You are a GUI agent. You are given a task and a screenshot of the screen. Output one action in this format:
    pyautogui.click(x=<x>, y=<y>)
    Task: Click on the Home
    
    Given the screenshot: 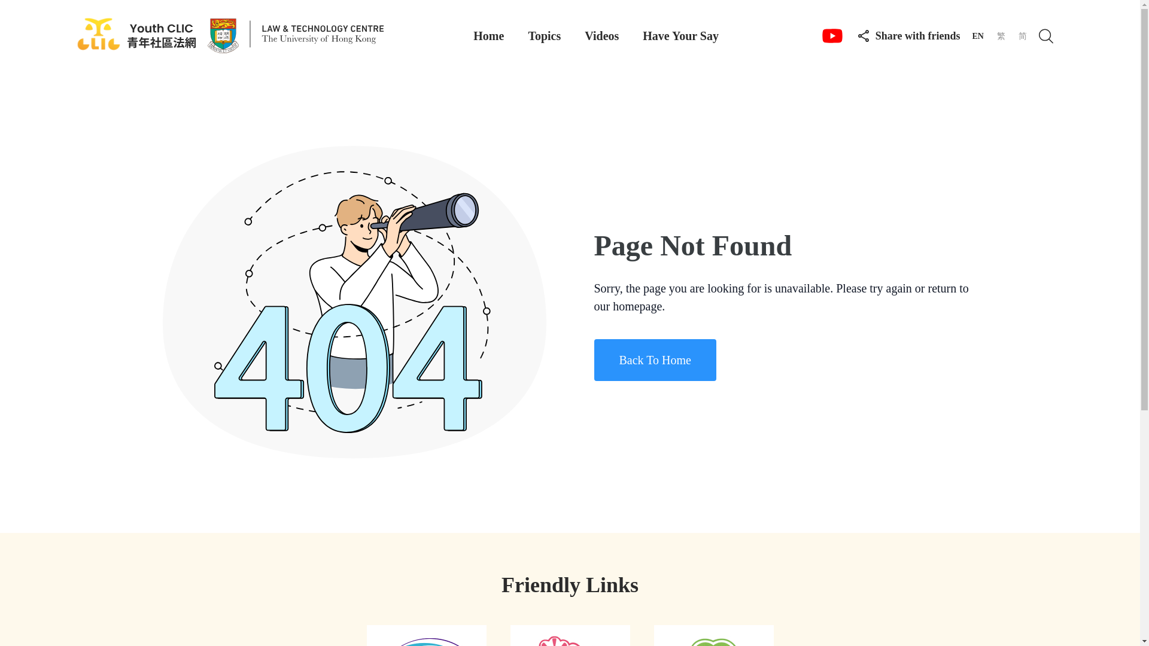 What is the action you would take?
    pyautogui.click(x=488, y=36)
    